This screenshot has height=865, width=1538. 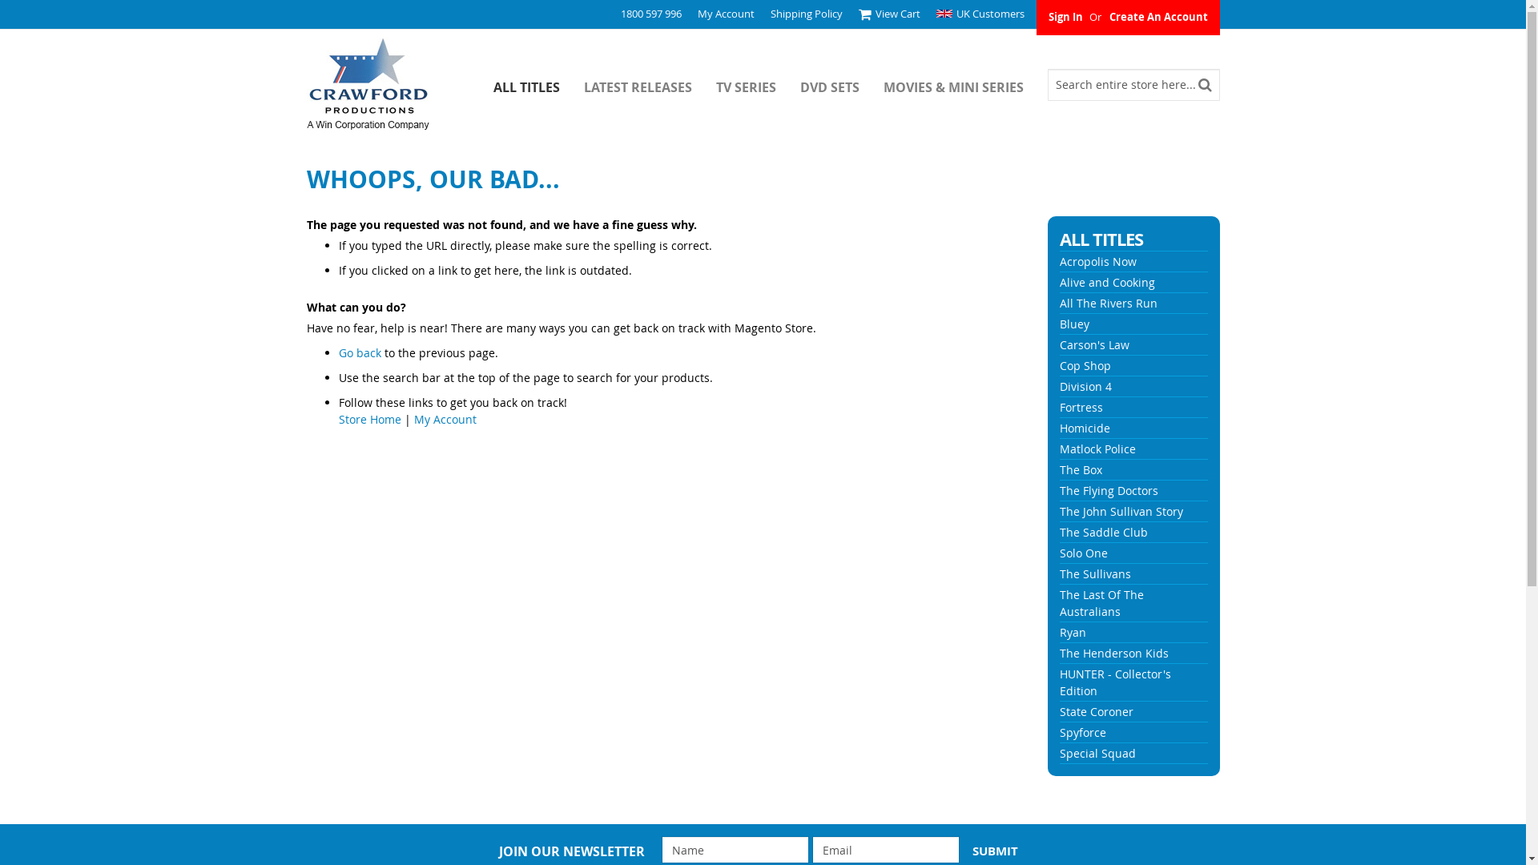 I want to click on Go back, so click(x=359, y=352).